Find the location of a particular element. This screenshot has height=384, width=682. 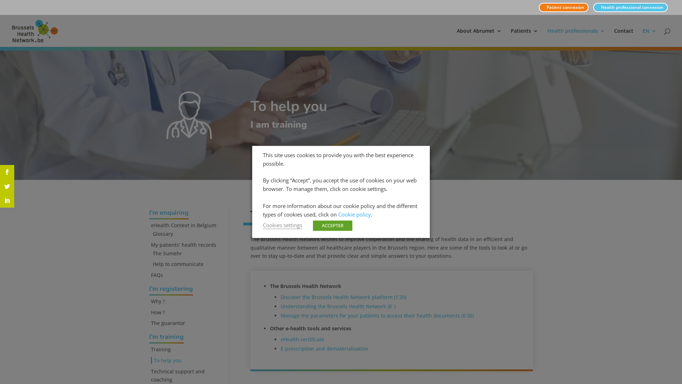

Health professionals is located at coordinates (576, 38).